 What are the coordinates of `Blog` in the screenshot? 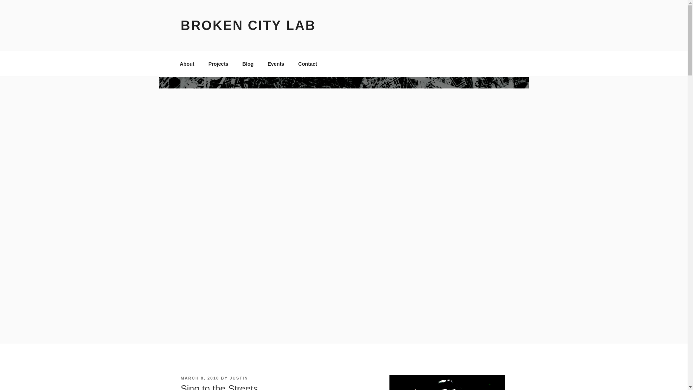 It's located at (248, 64).